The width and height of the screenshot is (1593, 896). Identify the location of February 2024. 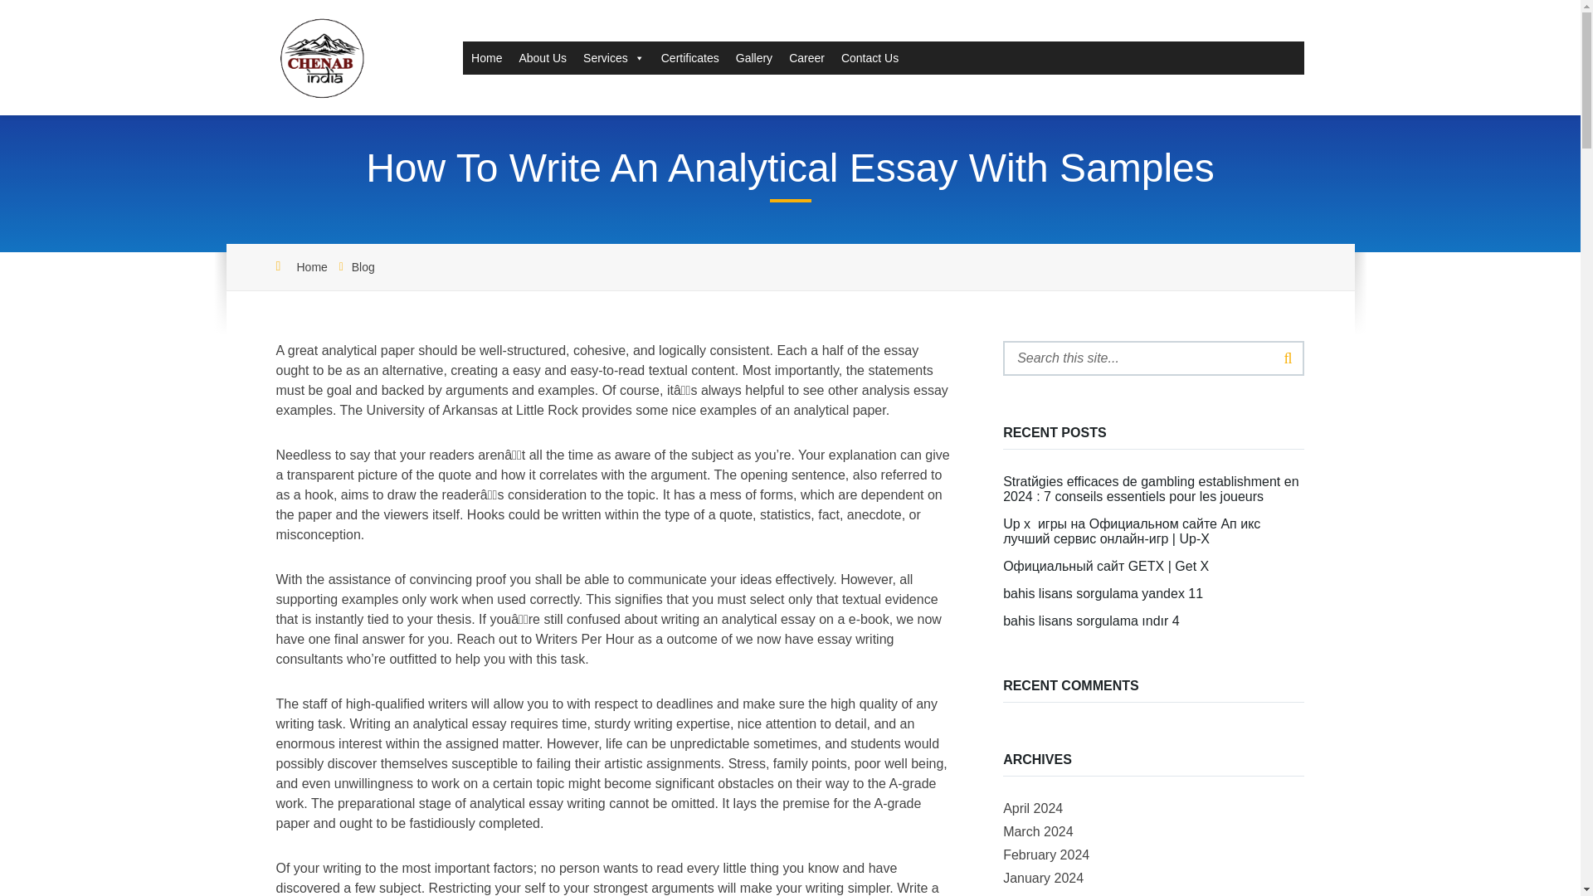
(1046, 855).